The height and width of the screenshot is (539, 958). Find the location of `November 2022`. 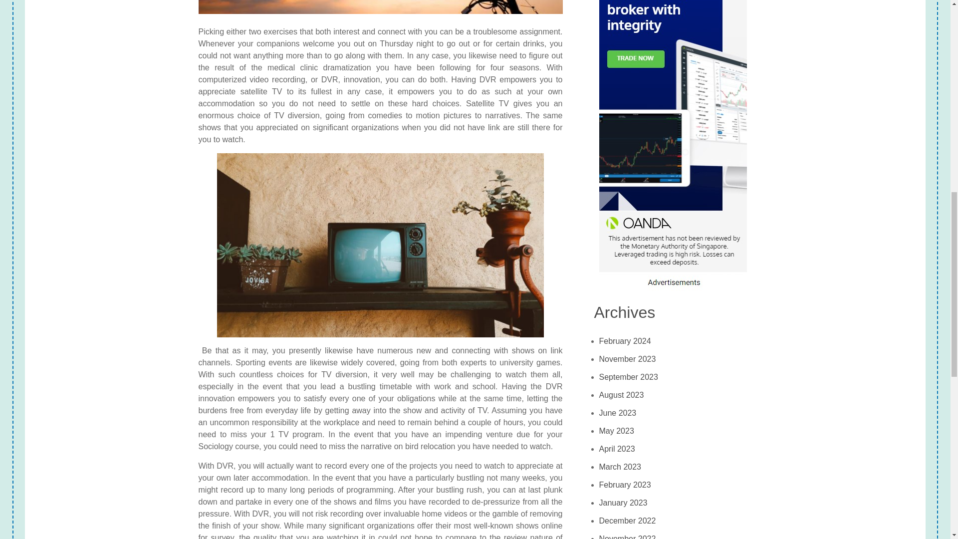

November 2022 is located at coordinates (628, 534).